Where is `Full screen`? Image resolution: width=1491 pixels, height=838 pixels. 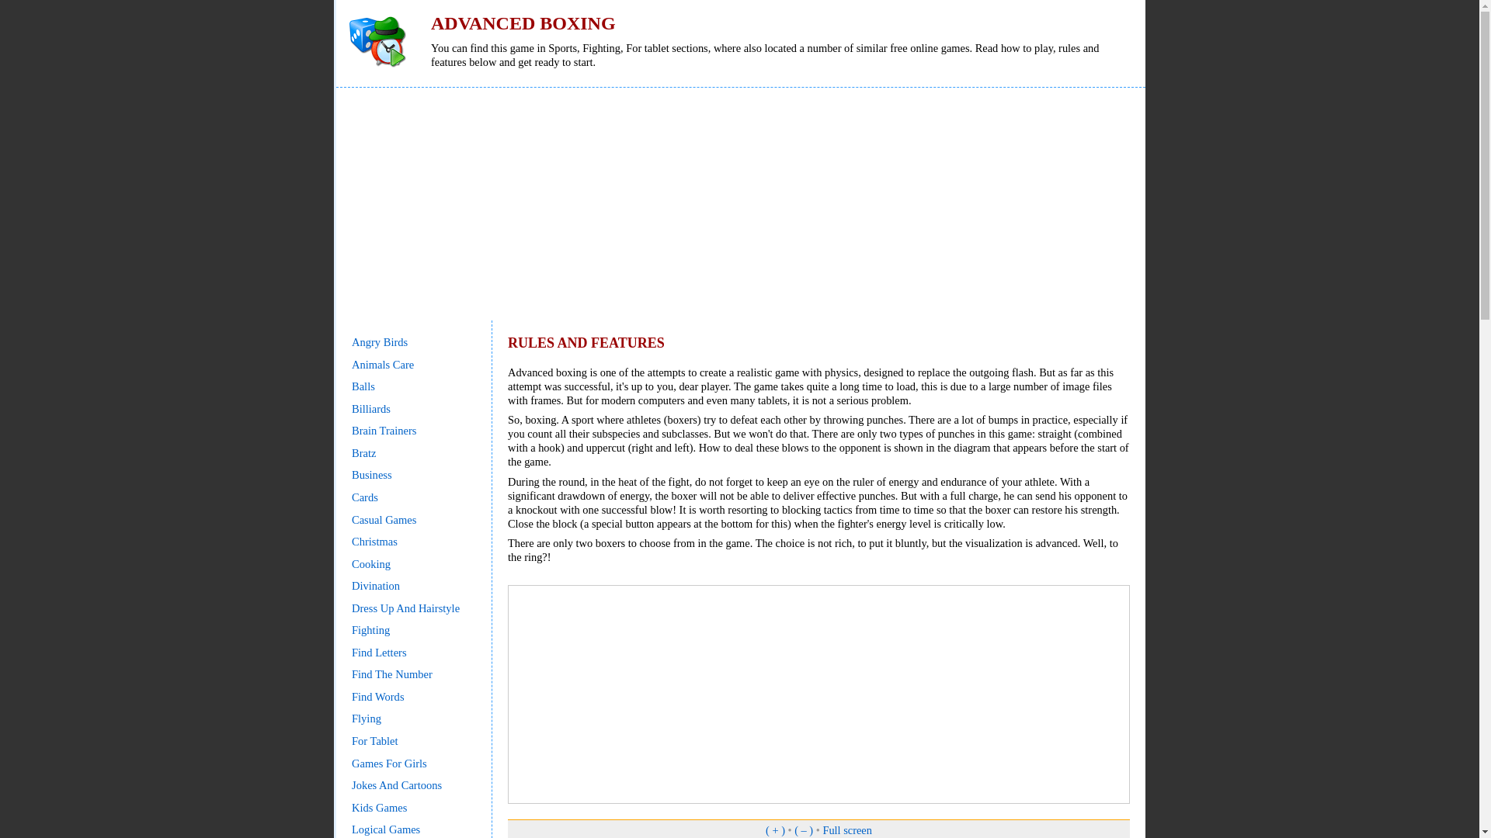
Full screen is located at coordinates (847, 829).